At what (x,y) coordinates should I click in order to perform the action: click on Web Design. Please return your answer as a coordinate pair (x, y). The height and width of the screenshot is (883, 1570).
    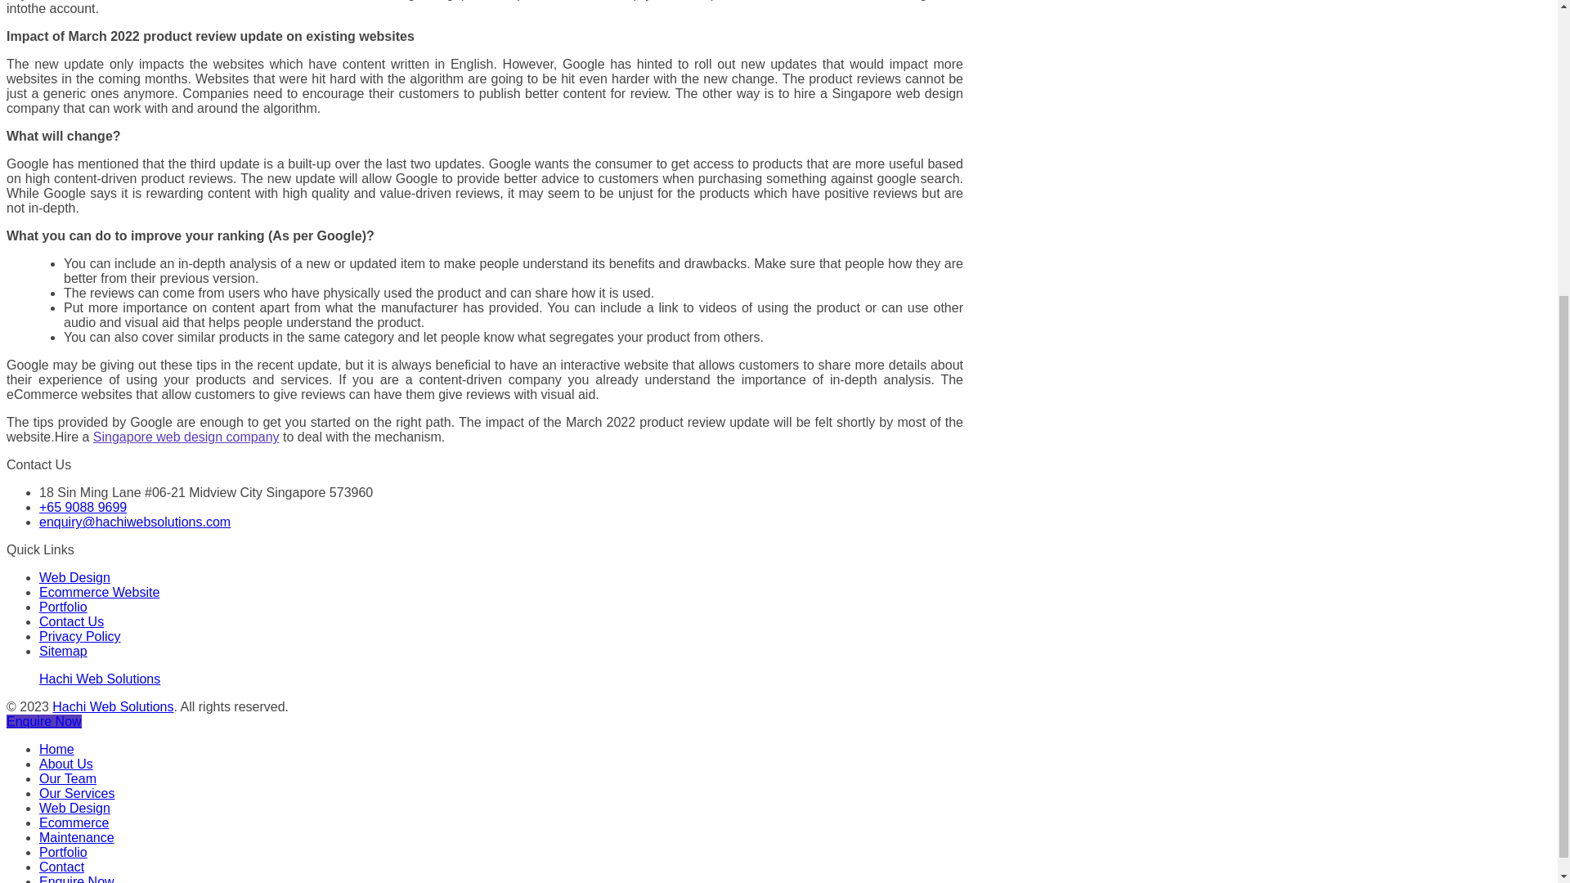
    Looking at the image, I should click on (74, 577).